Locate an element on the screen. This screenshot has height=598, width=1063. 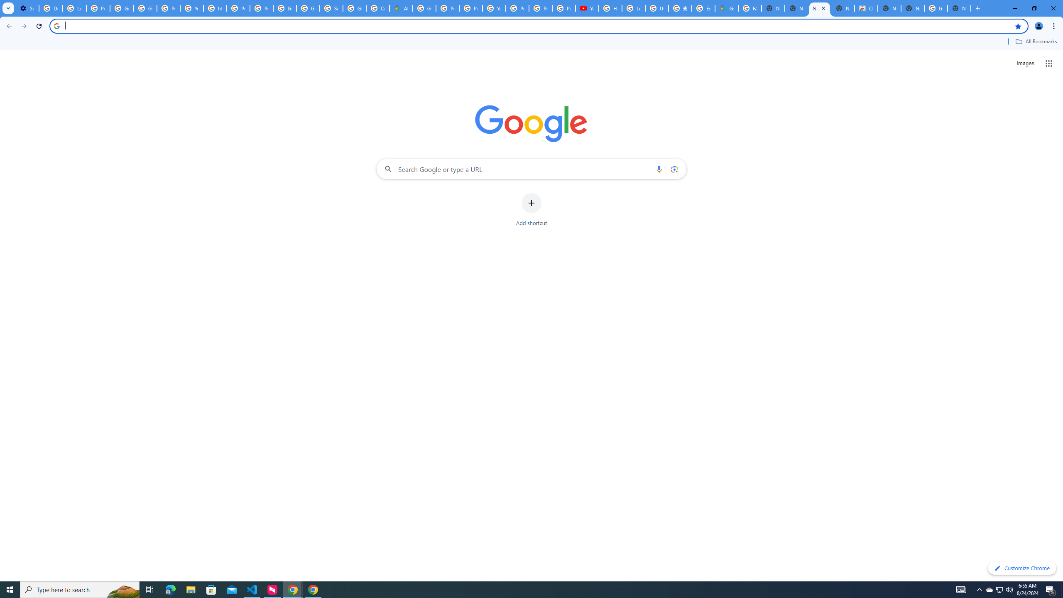
How Chrome protects your passwords - Google Chrome Help is located at coordinates (610, 8).